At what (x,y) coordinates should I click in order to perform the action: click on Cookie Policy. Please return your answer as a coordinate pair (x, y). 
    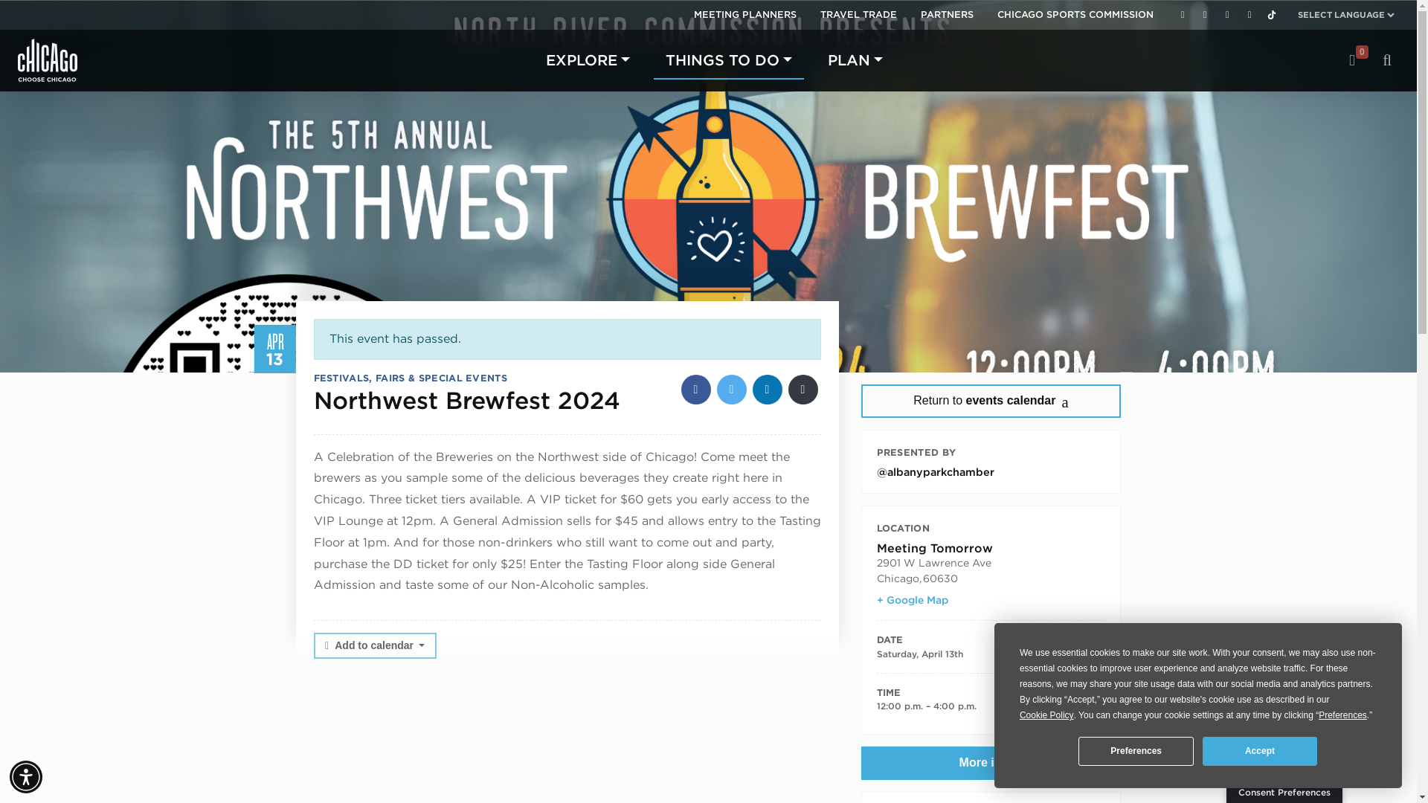
    Looking at the image, I should click on (1046, 715).